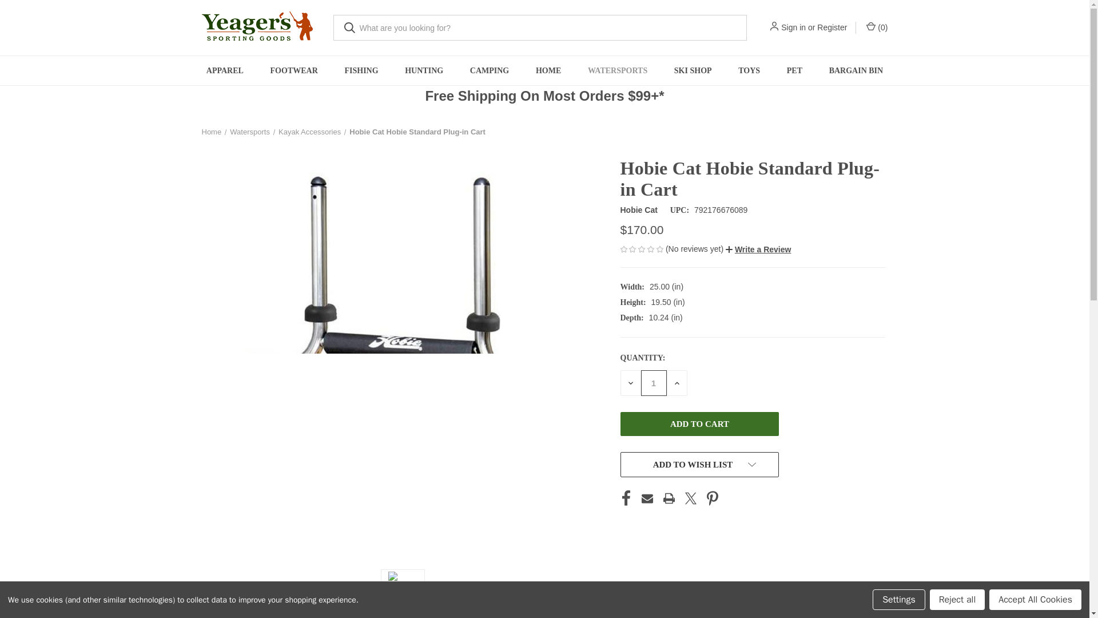 The image size is (1098, 618). What do you see at coordinates (294, 71) in the screenshot?
I see `FOOTWEAR` at bounding box center [294, 71].